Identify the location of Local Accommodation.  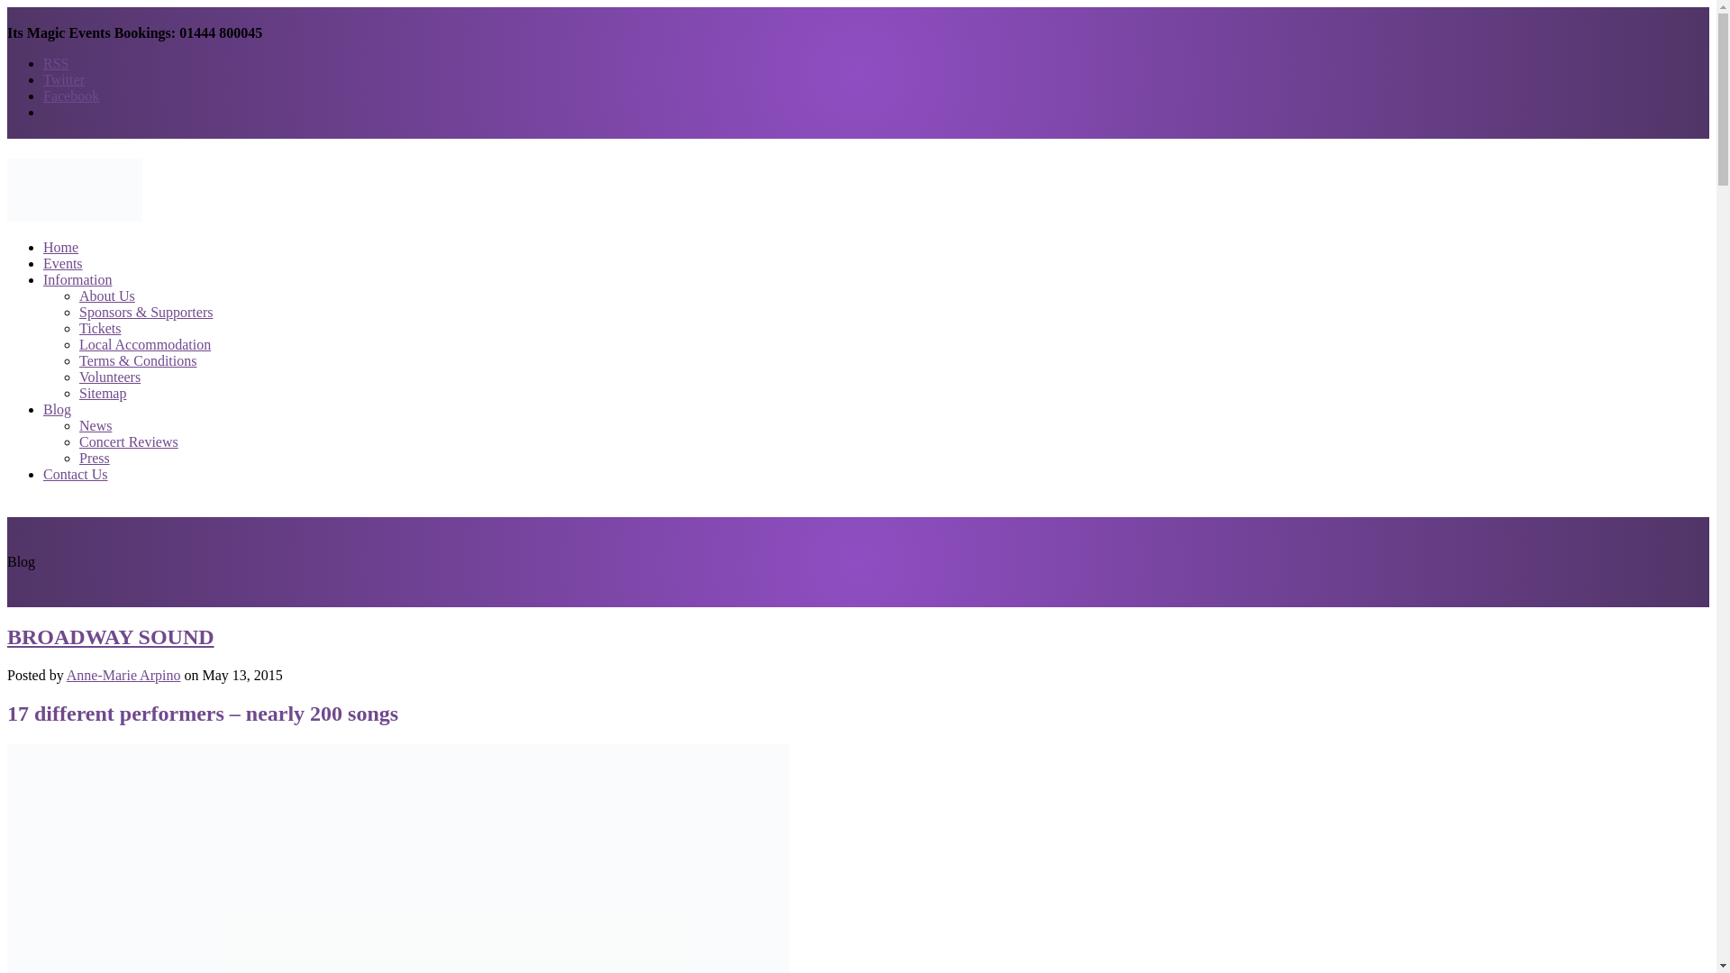
(145, 344).